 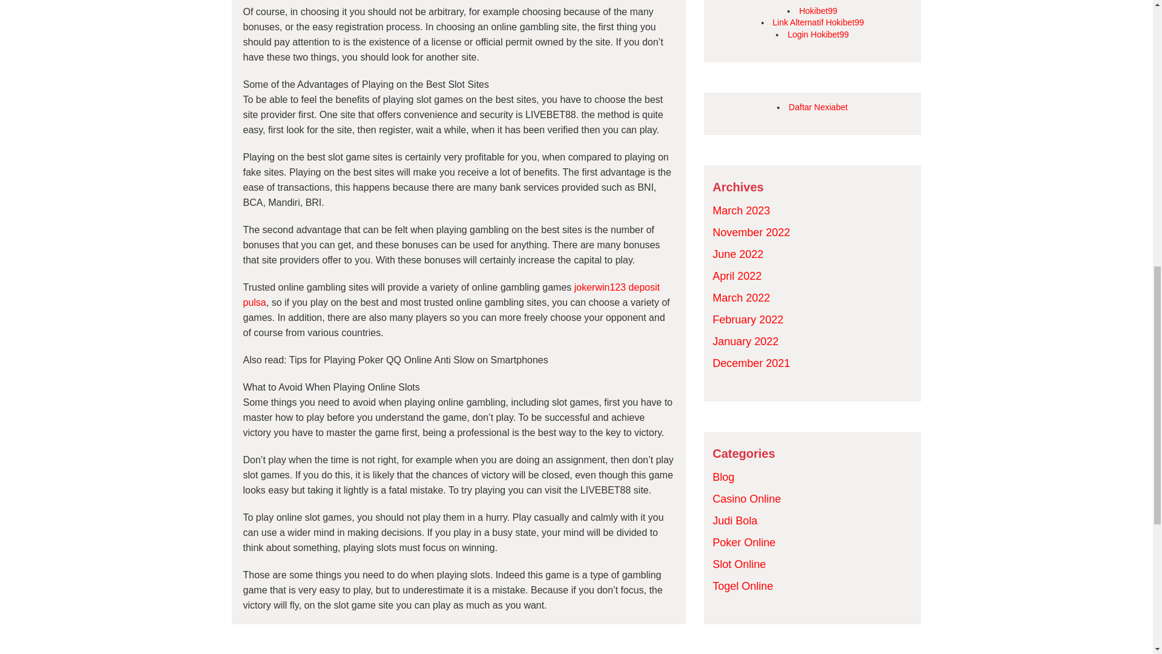 I want to click on April 2022, so click(x=737, y=276).